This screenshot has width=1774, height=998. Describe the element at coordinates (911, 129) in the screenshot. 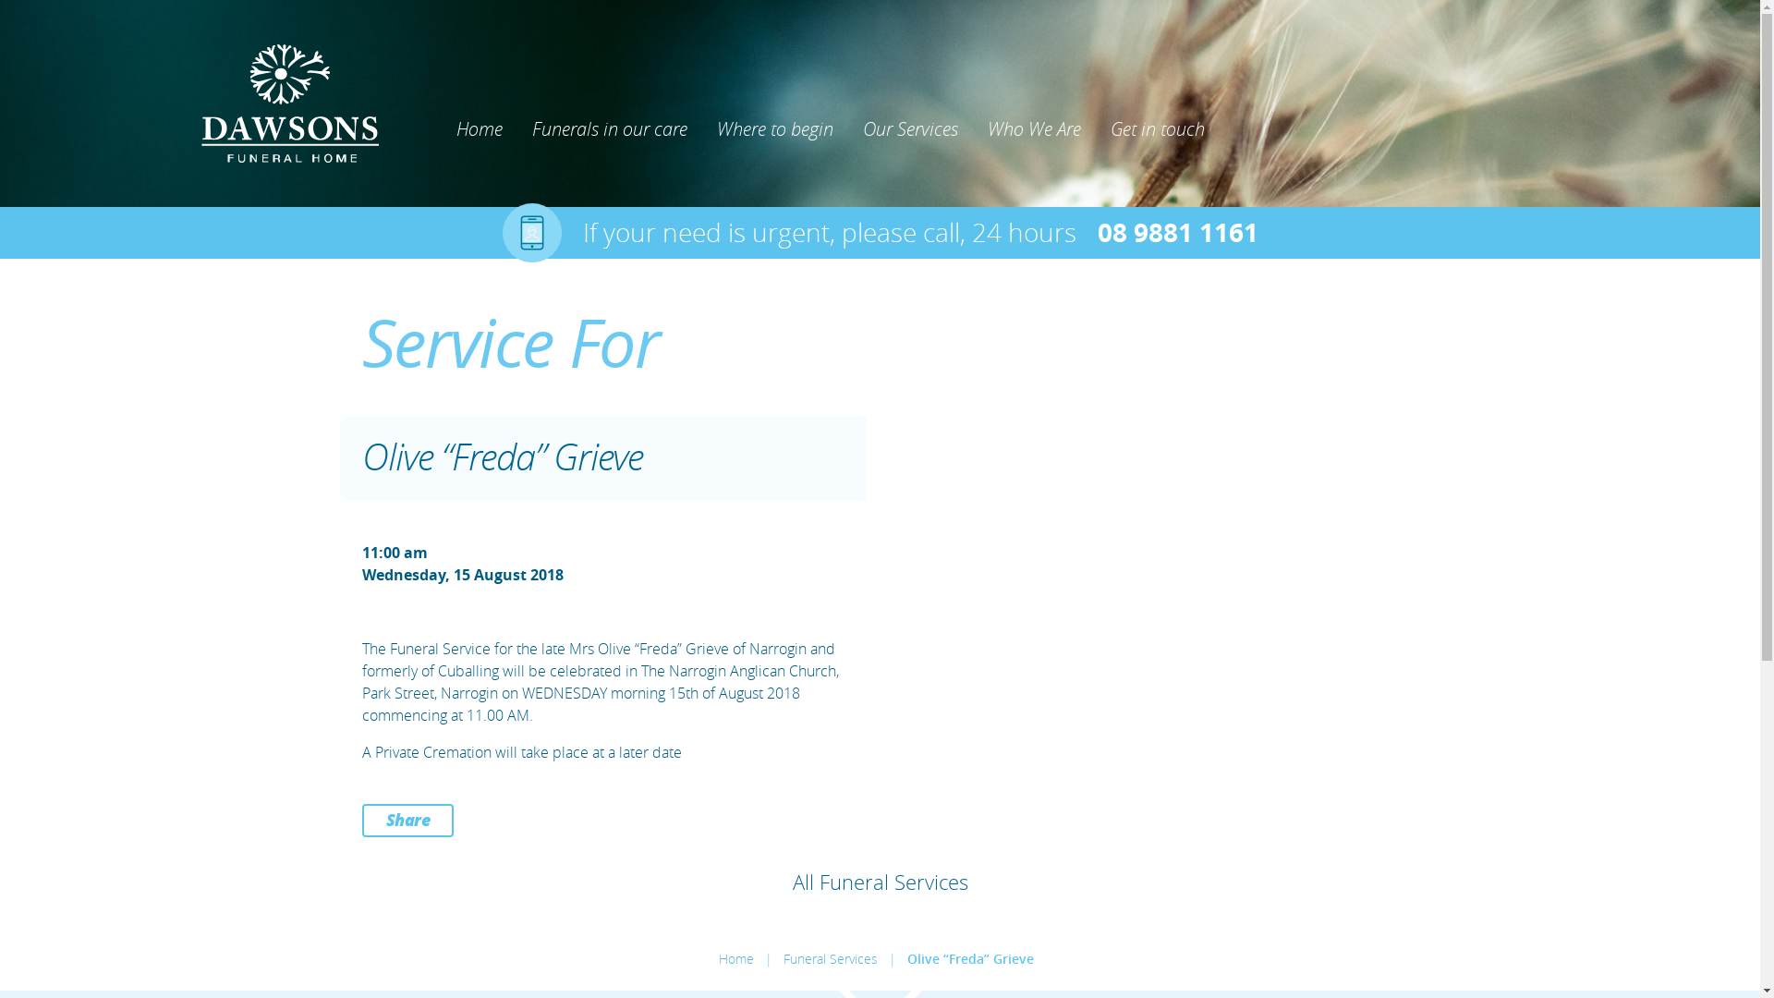

I see `Our Services` at that location.